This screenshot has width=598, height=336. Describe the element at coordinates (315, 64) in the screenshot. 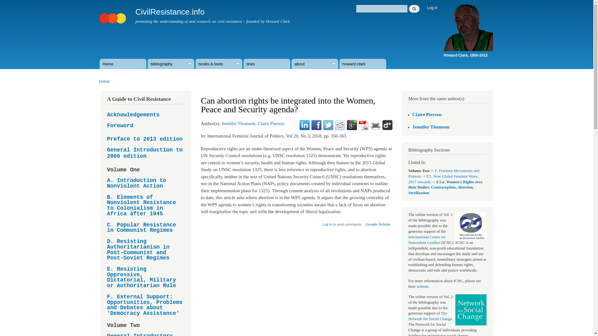

I see `About CivilResistance.info` at that location.